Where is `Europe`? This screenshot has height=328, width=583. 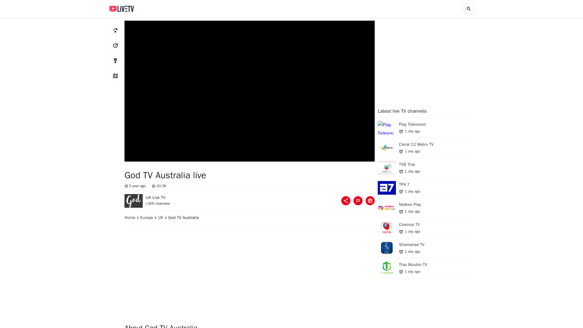
Europe is located at coordinates (149, 217).